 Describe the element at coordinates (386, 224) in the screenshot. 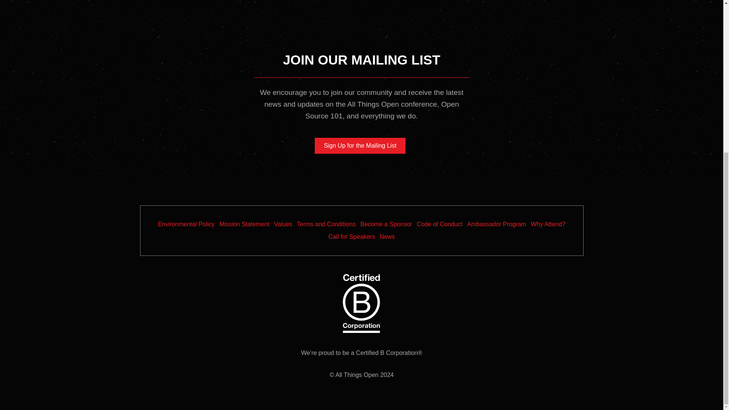

I see `Become a Sponsor` at that location.